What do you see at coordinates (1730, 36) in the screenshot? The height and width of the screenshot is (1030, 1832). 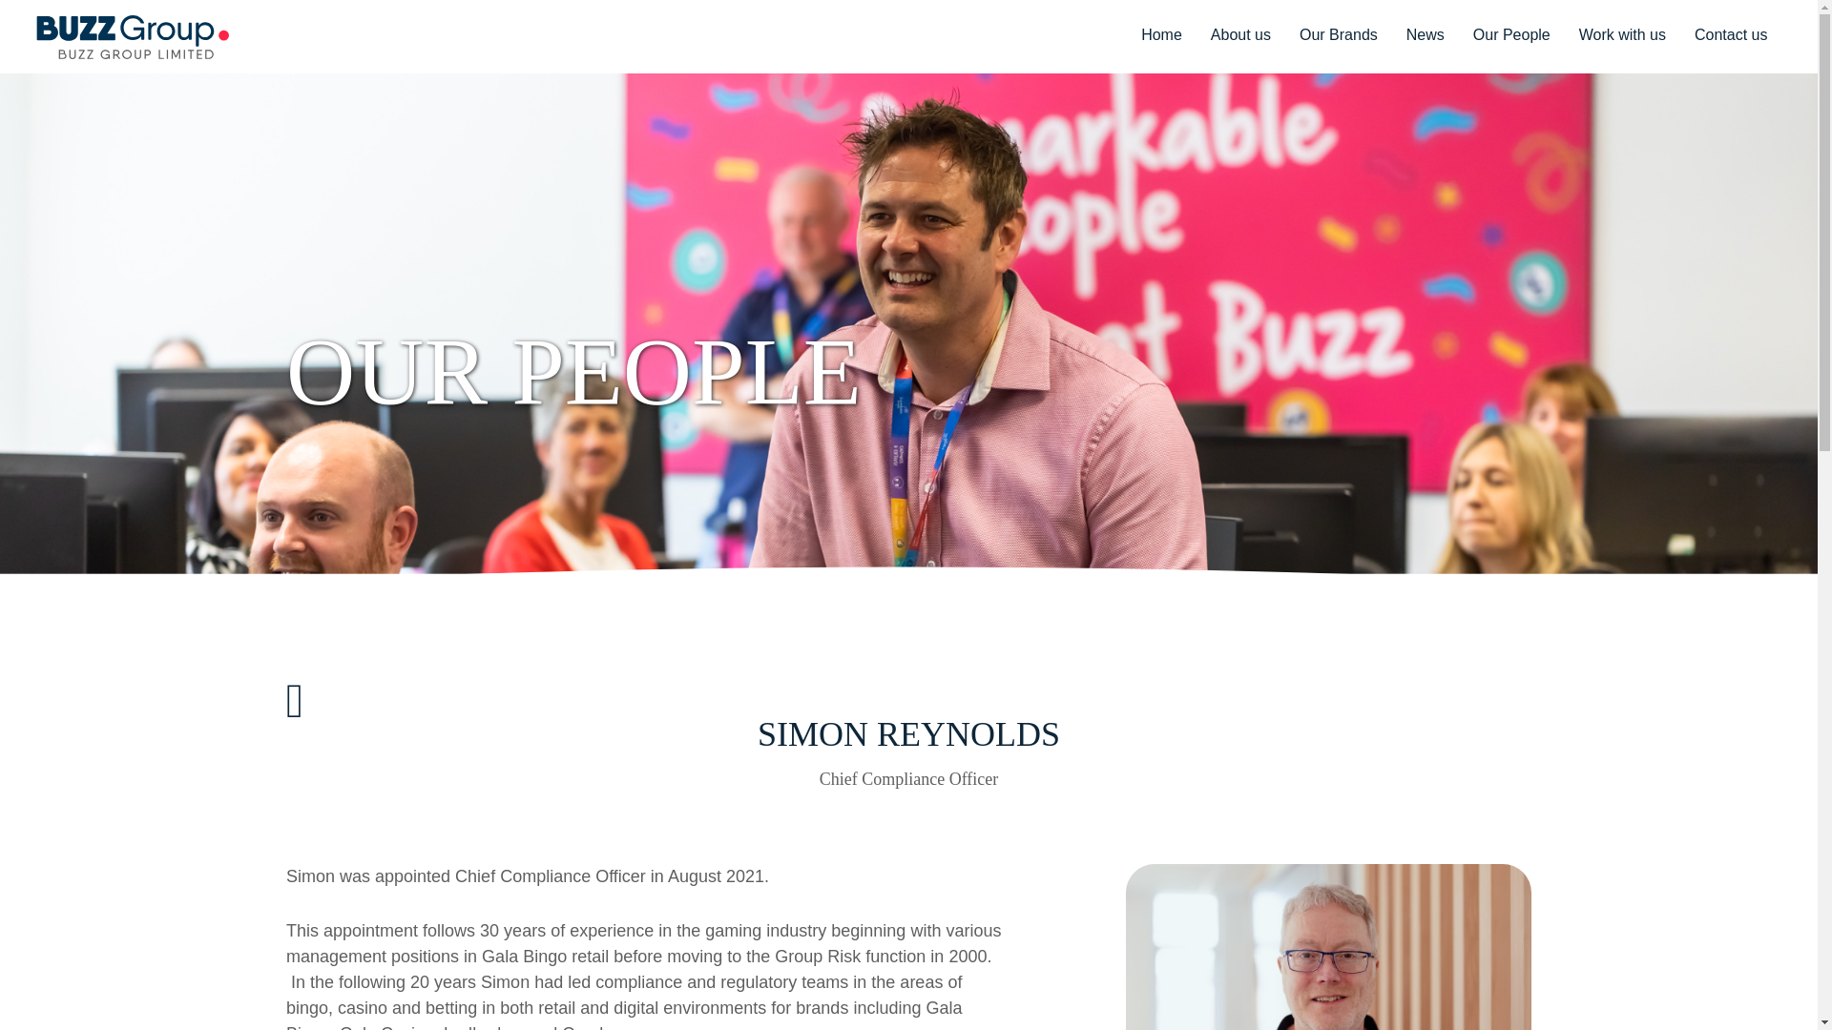 I see `Contact us` at bounding box center [1730, 36].